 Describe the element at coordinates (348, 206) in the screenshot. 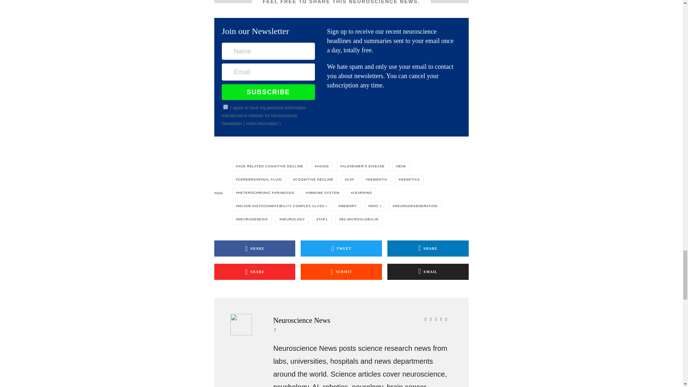

I see `MEMORY` at that location.